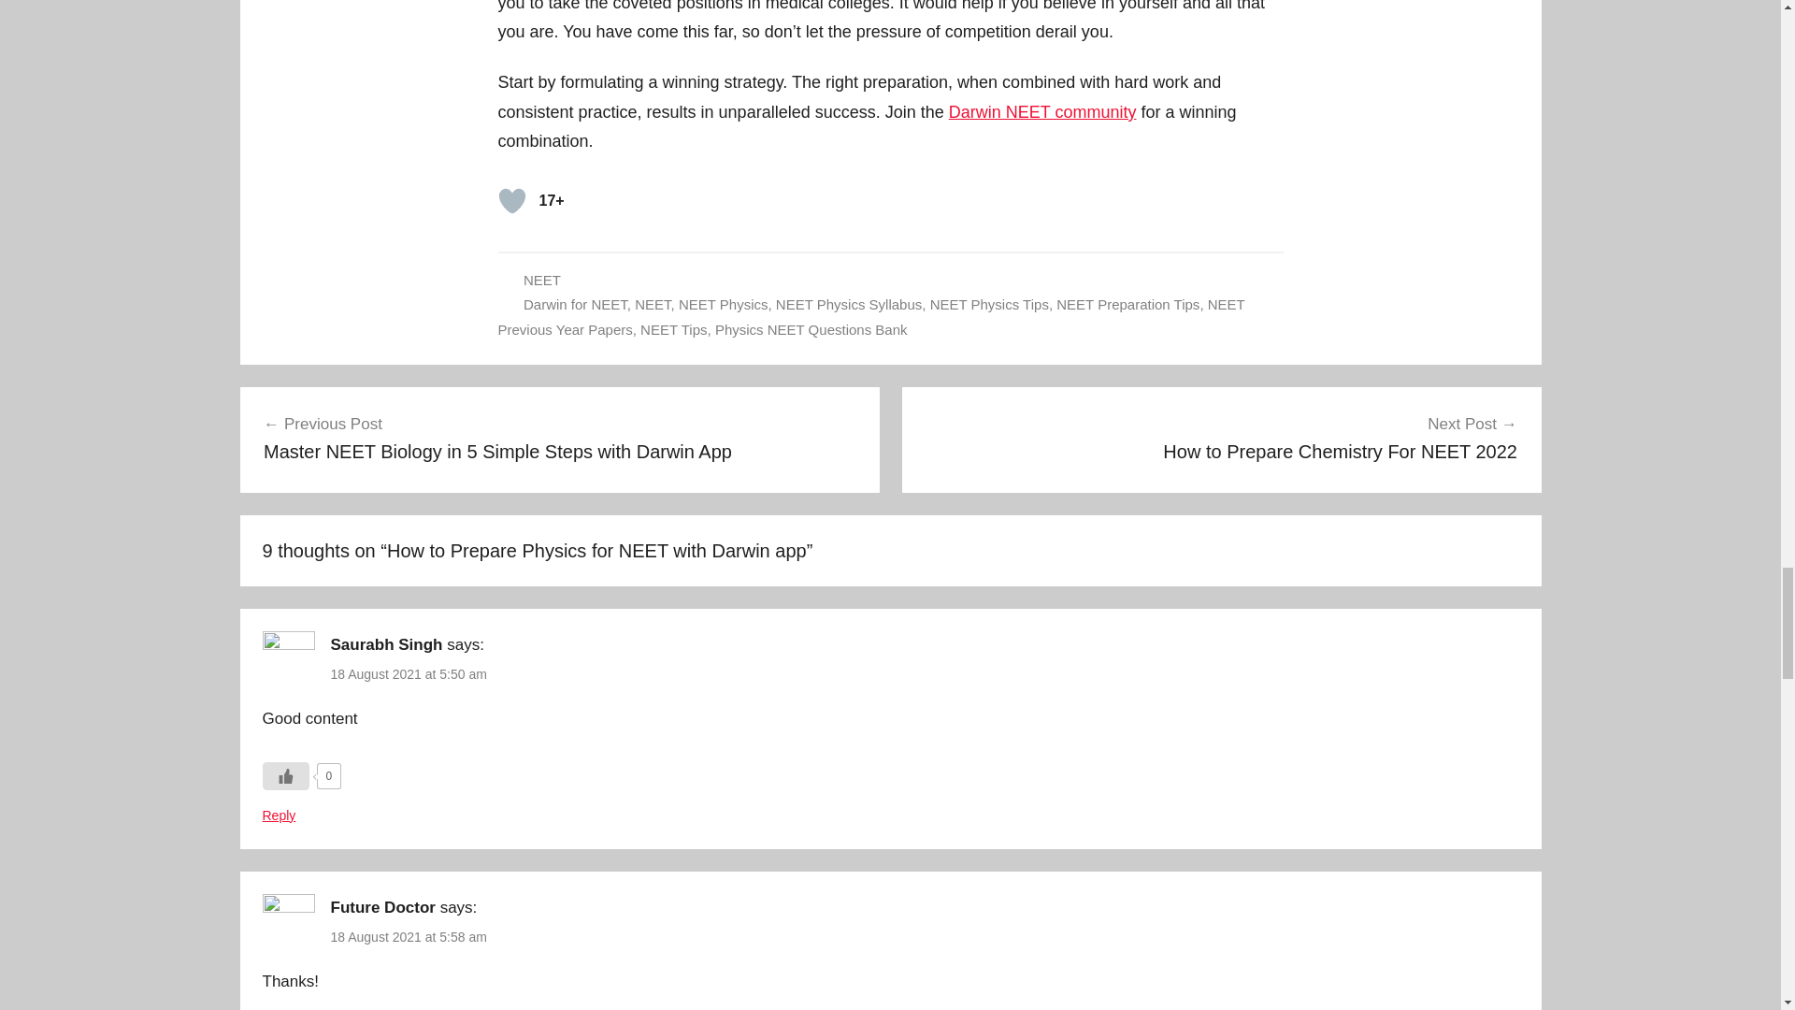  Describe the element at coordinates (408, 673) in the screenshot. I see `18 August 2021 at 5:50 am` at that location.